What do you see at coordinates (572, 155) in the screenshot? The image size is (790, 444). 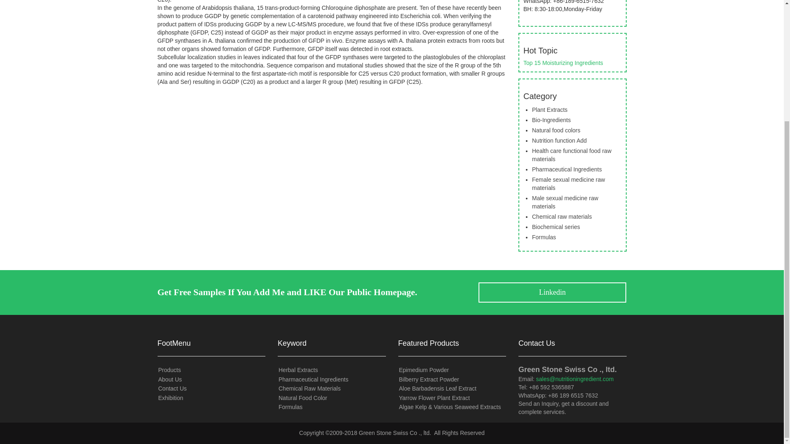 I see `Health care functional food raw materials` at bounding box center [572, 155].